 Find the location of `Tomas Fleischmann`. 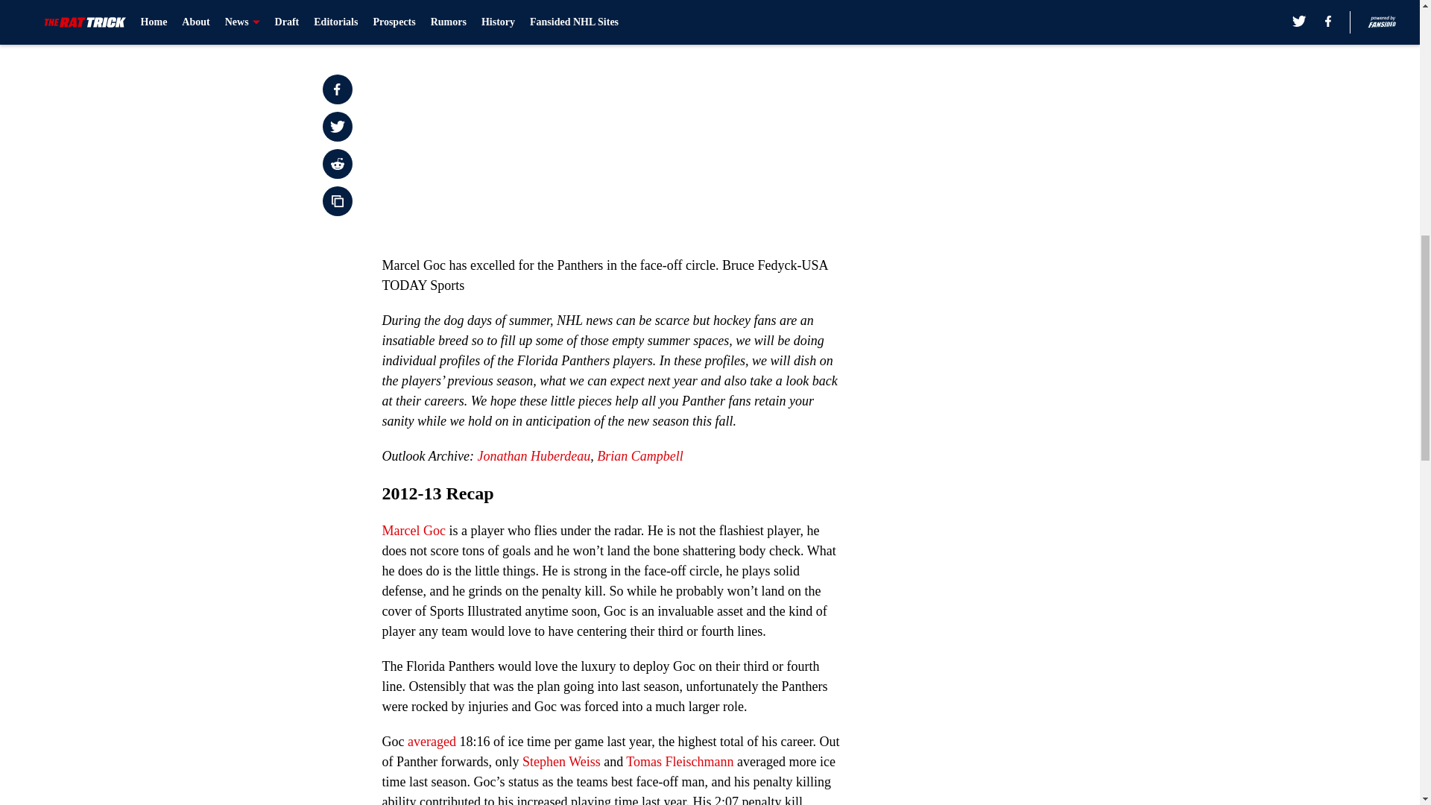

Tomas Fleischmann is located at coordinates (680, 762).